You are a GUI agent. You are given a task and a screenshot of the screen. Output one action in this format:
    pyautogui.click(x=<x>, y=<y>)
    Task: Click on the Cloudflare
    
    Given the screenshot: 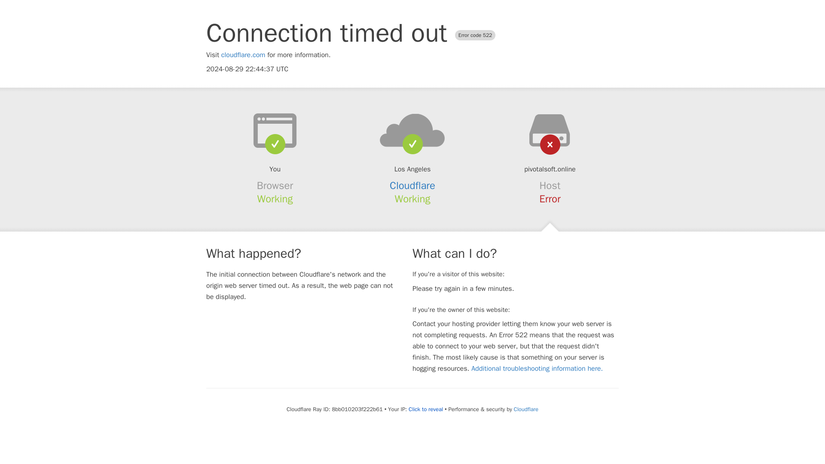 What is the action you would take?
    pyautogui.click(x=526, y=409)
    